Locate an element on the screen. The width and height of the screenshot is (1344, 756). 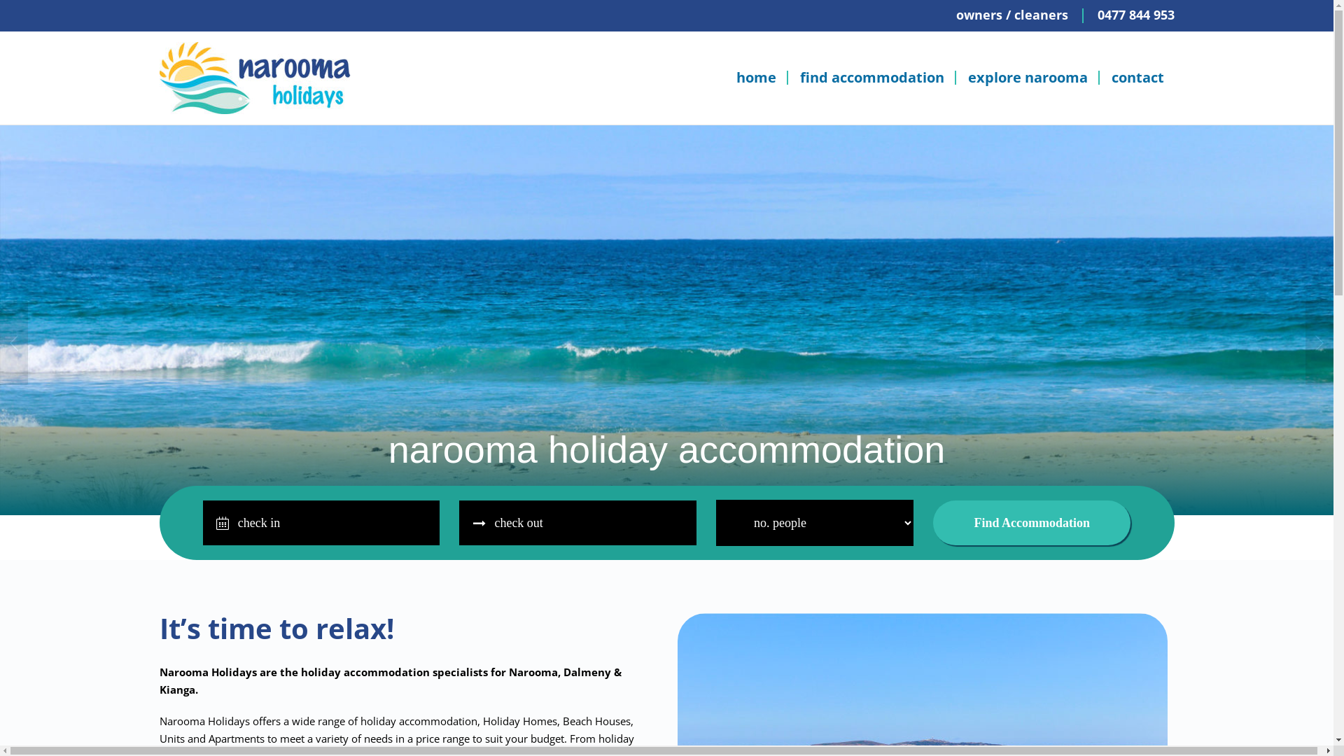
0477 844 953 is located at coordinates (1136, 17).